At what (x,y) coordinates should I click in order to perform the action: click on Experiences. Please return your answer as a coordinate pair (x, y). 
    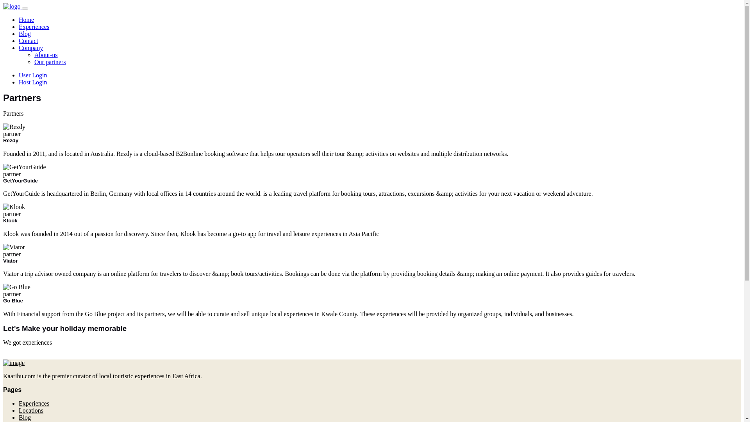
    Looking at the image, I should click on (34, 403).